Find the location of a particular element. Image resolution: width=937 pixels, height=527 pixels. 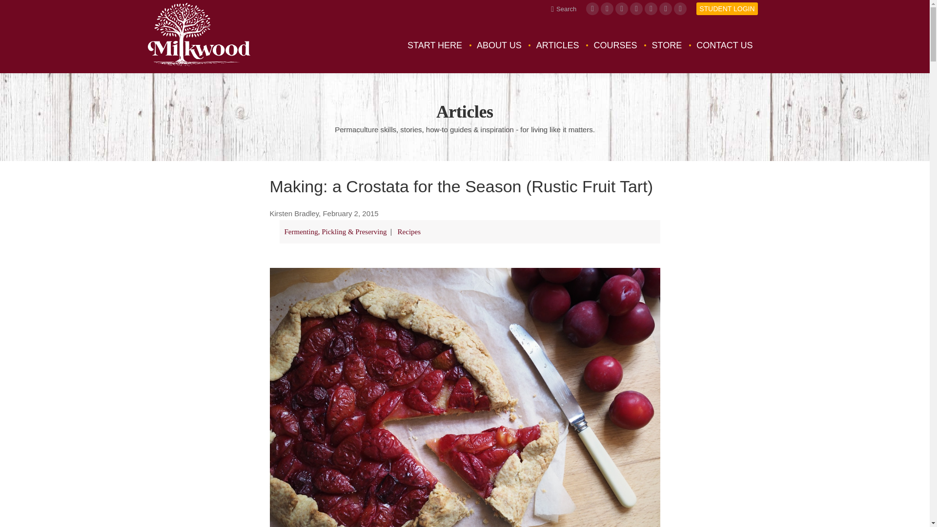

Twitter page opens in new window is located at coordinates (651, 9).